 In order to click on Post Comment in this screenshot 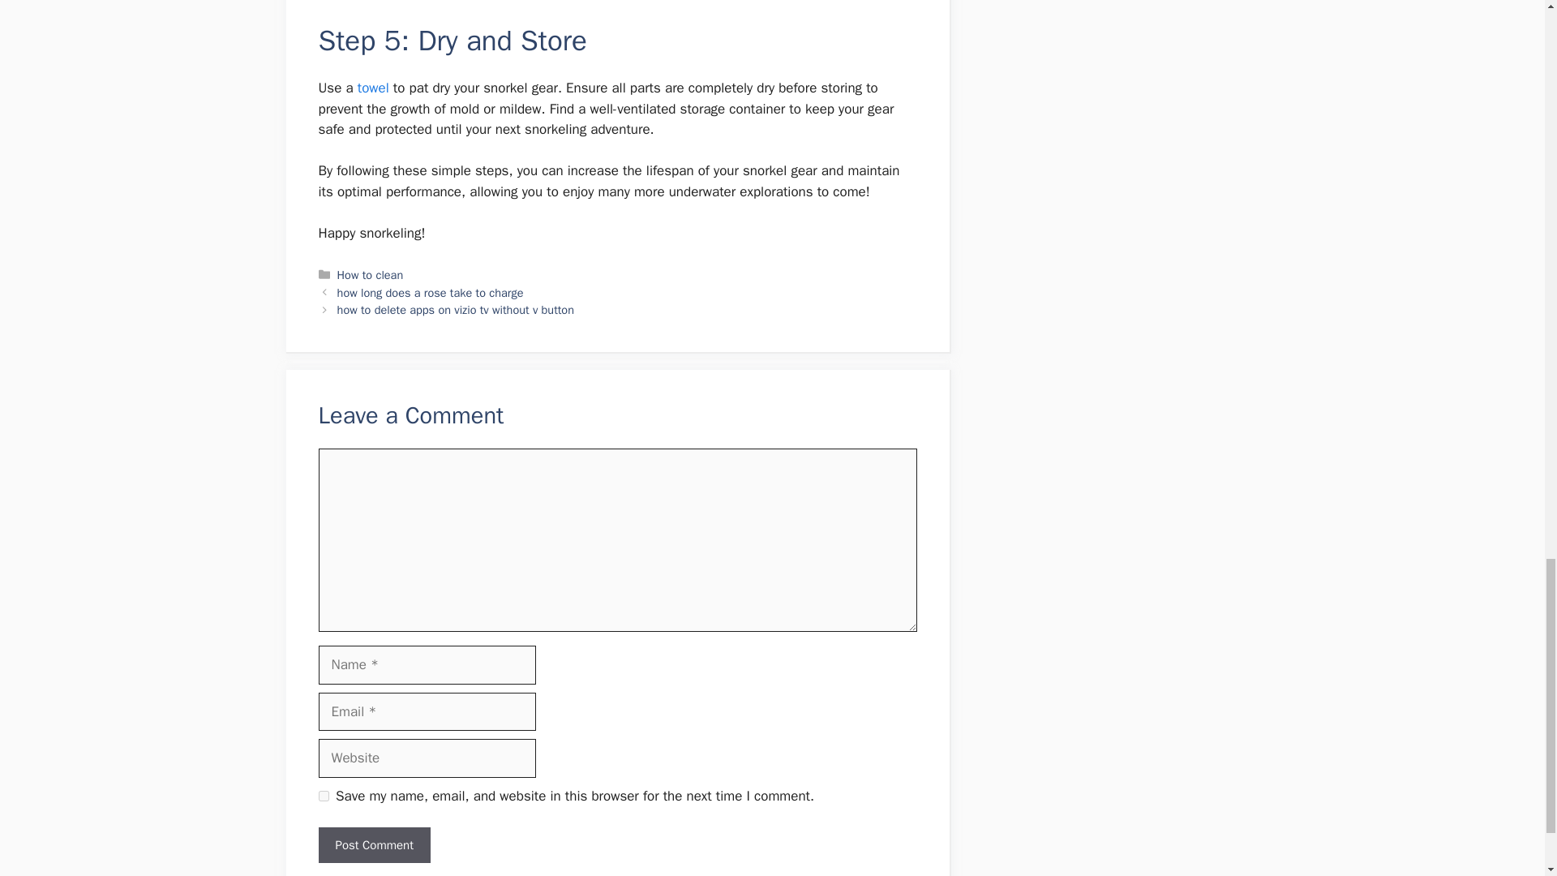, I will do `click(373, 845)`.